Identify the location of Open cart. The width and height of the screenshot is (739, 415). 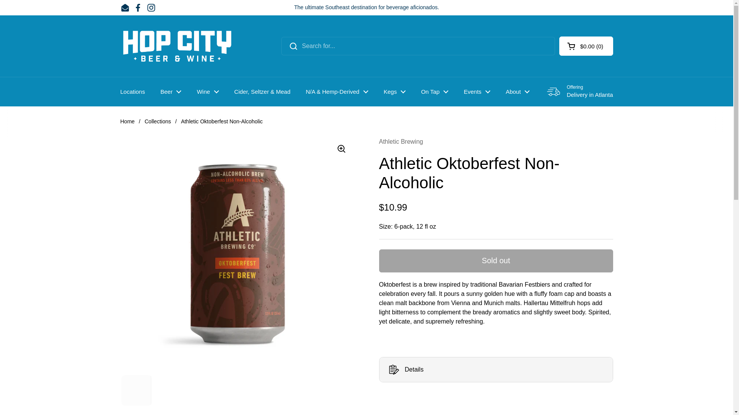
(586, 46).